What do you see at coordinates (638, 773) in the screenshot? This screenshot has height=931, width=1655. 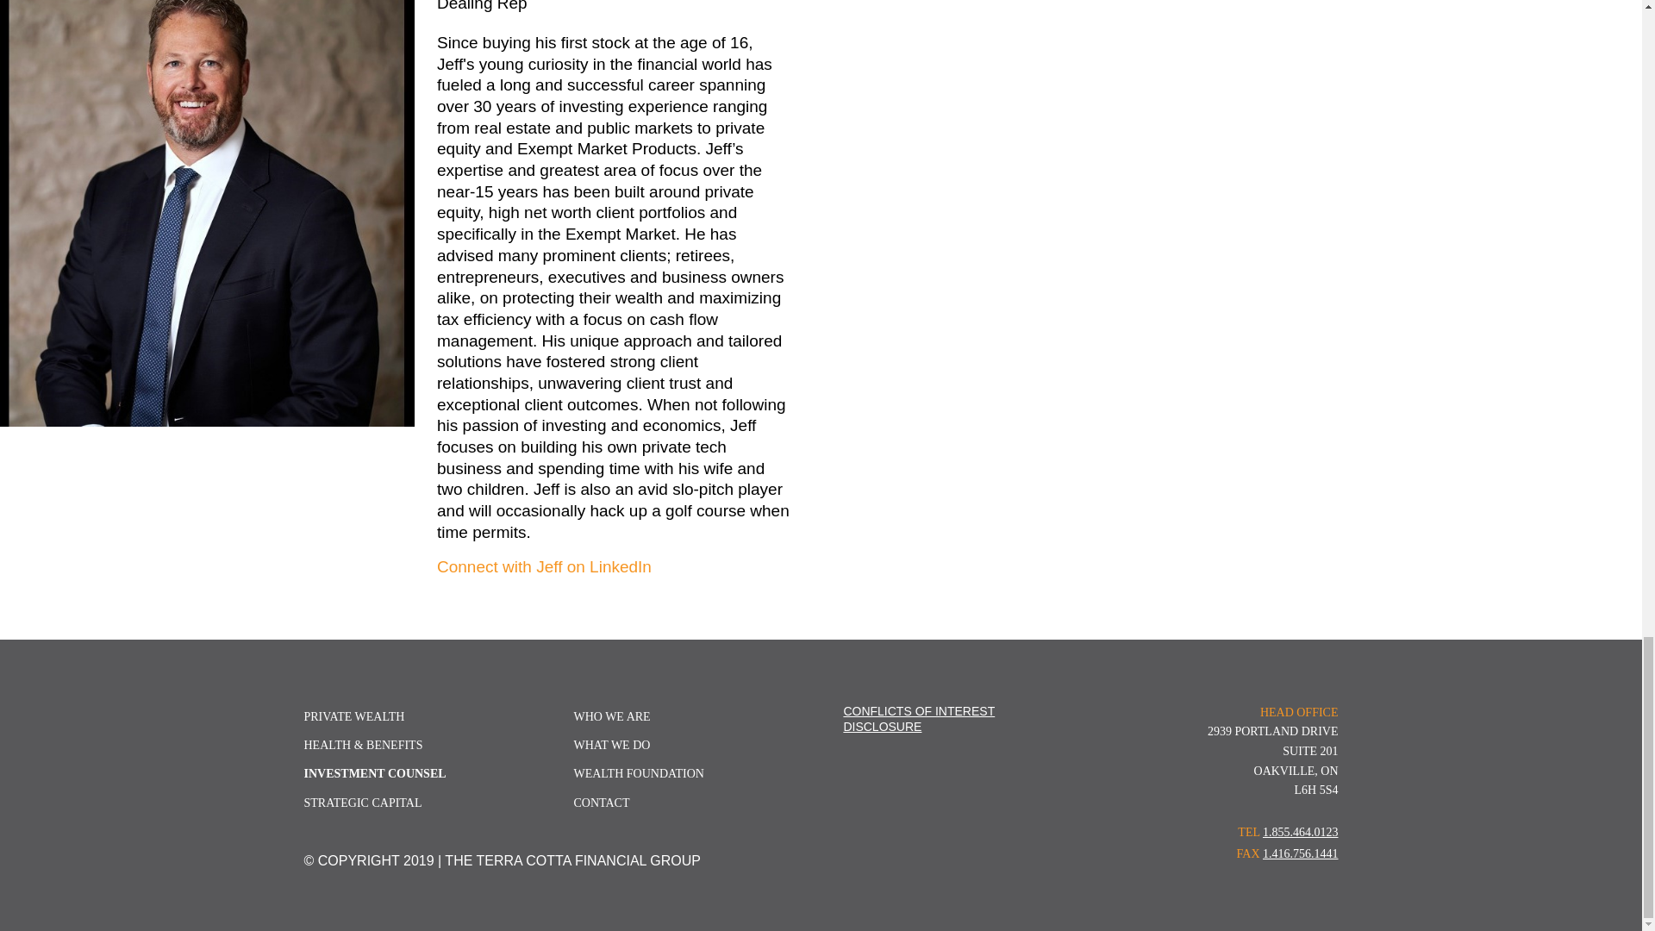 I see `WEALTH FOUNDATION` at bounding box center [638, 773].